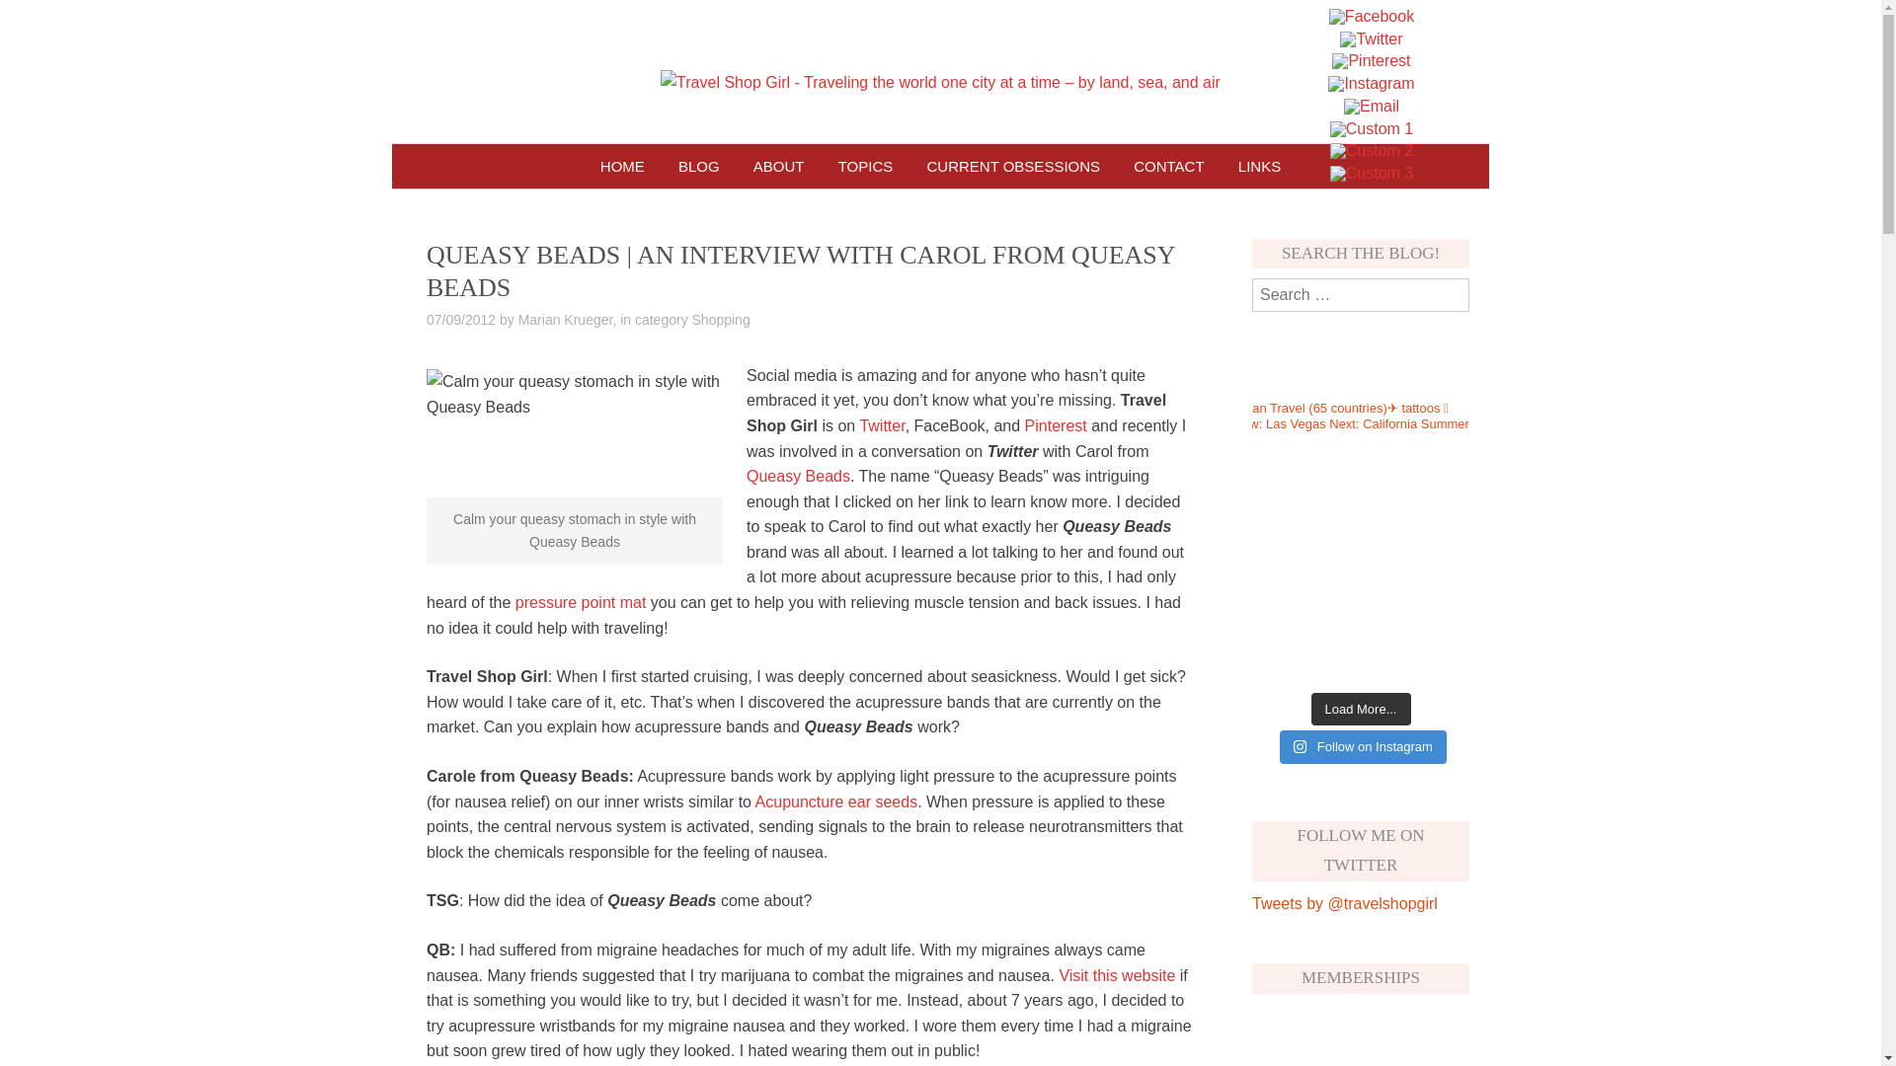 The height and width of the screenshot is (1066, 1896). I want to click on BLOG, so click(699, 166).